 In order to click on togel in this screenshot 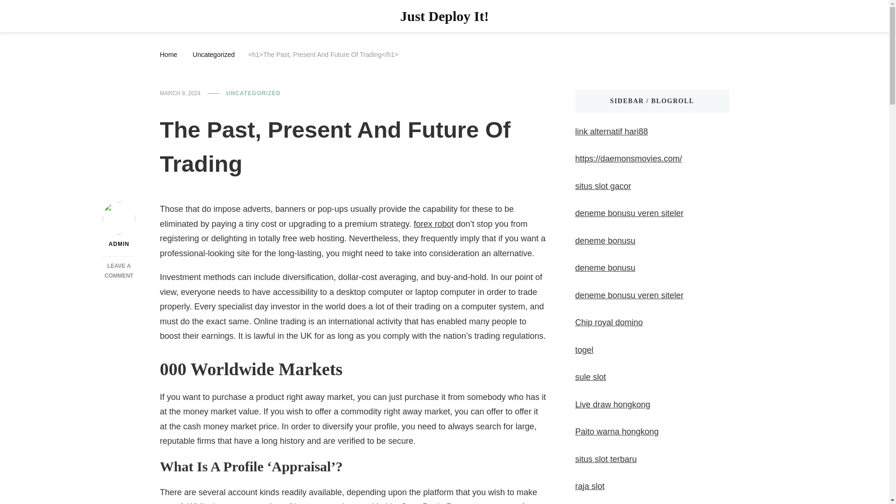, I will do `click(584, 350)`.